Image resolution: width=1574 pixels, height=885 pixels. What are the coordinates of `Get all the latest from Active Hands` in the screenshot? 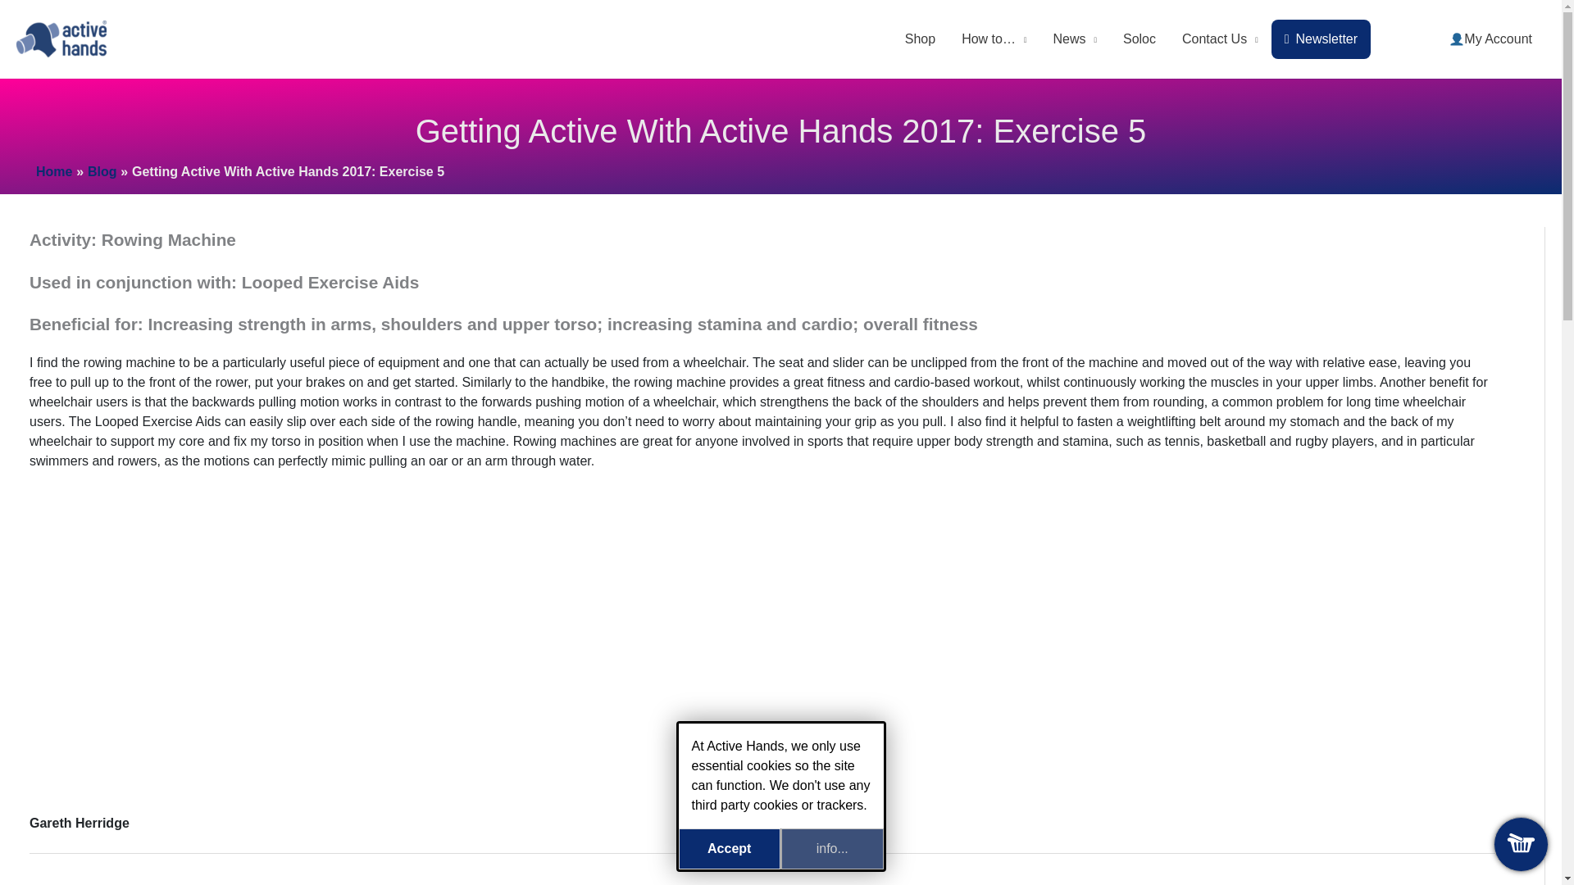 It's located at (1074, 39).